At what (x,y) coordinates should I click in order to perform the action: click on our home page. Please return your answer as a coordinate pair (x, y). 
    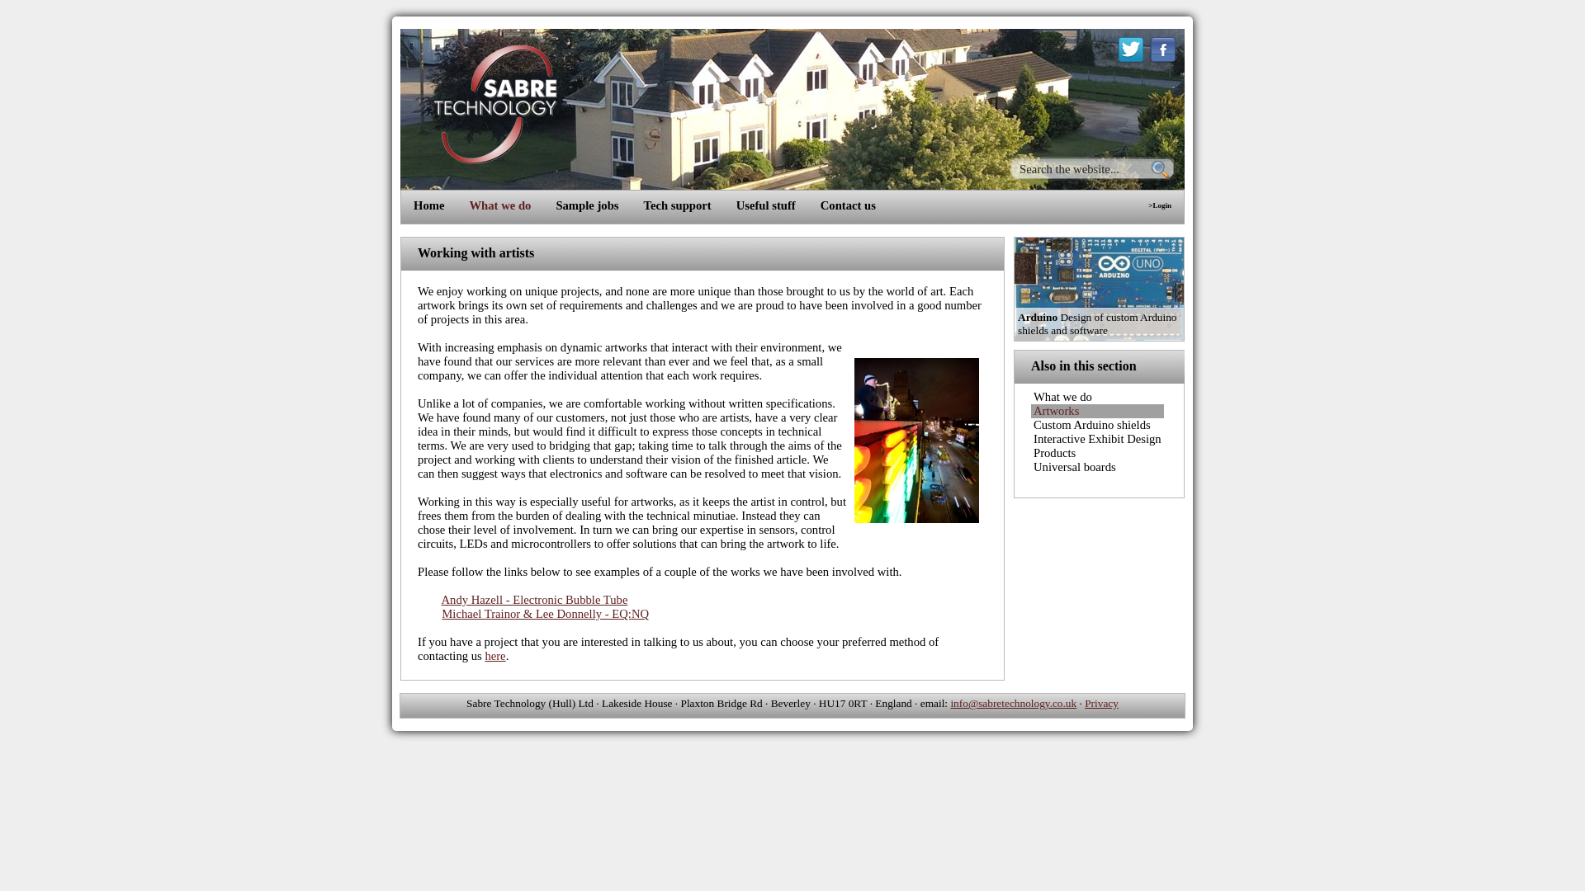
    Looking at the image, I should click on (433, 205).